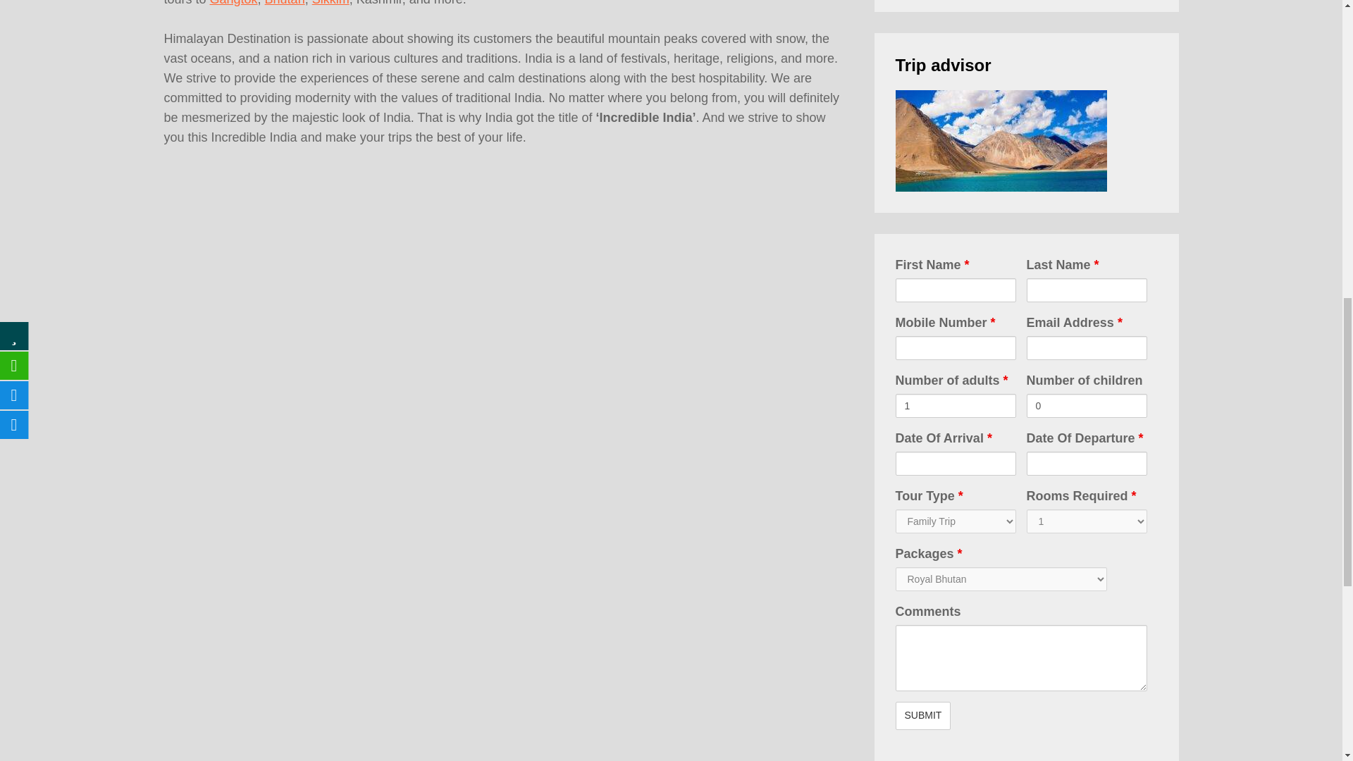 The height and width of the screenshot is (761, 1353). I want to click on Bhutan, so click(285, 3).